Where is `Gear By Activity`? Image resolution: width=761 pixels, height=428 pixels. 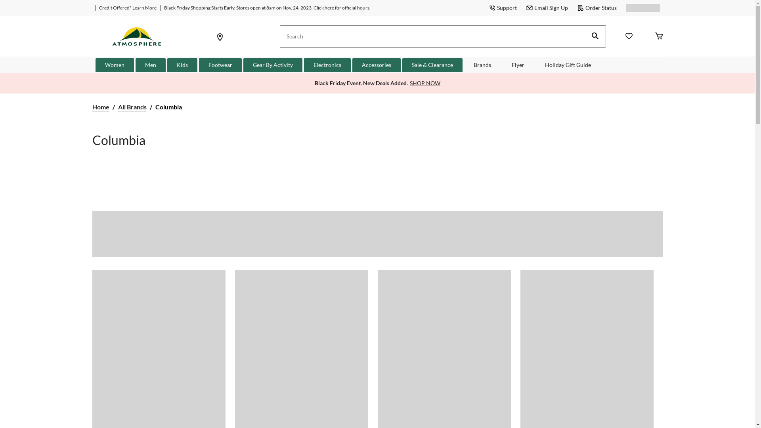 Gear By Activity is located at coordinates (273, 65).